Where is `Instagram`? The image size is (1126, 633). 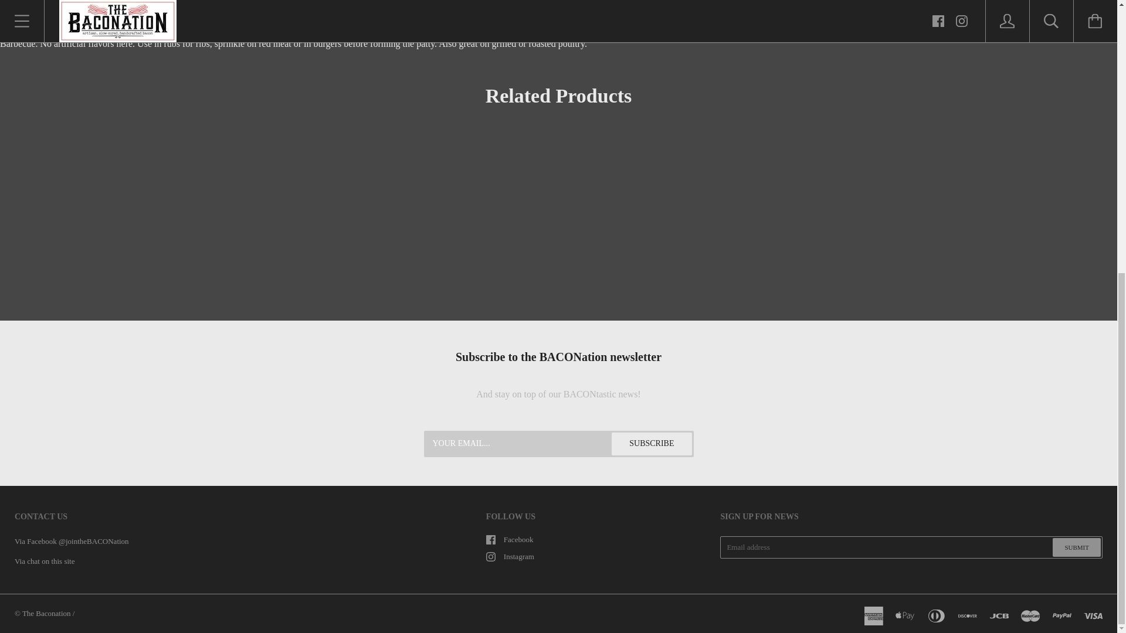
Instagram is located at coordinates (490, 556).